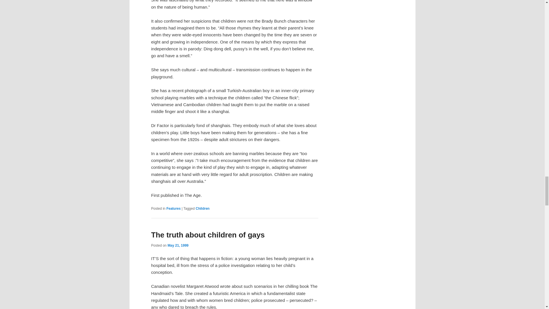 This screenshot has width=549, height=309. I want to click on 9:08 pm, so click(178, 245).